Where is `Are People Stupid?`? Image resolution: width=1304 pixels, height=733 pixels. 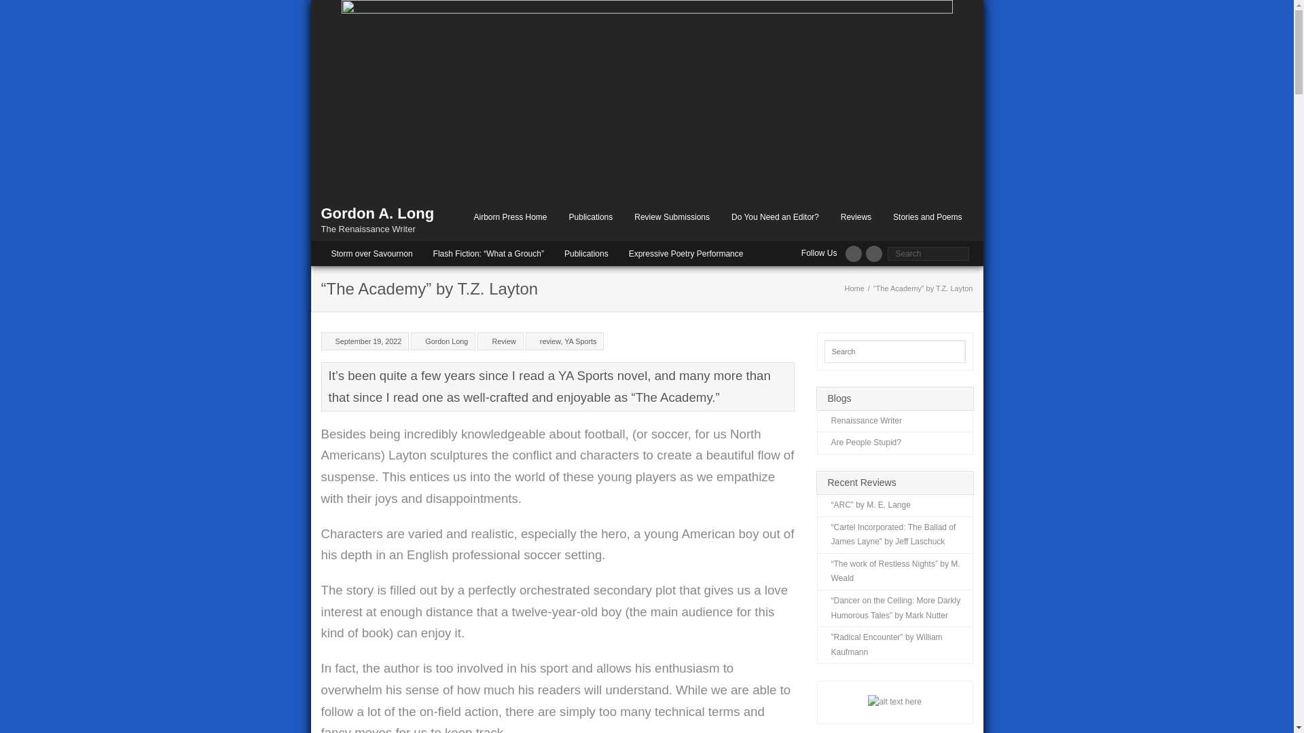
Are People Stupid? is located at coordinates (860, 443).